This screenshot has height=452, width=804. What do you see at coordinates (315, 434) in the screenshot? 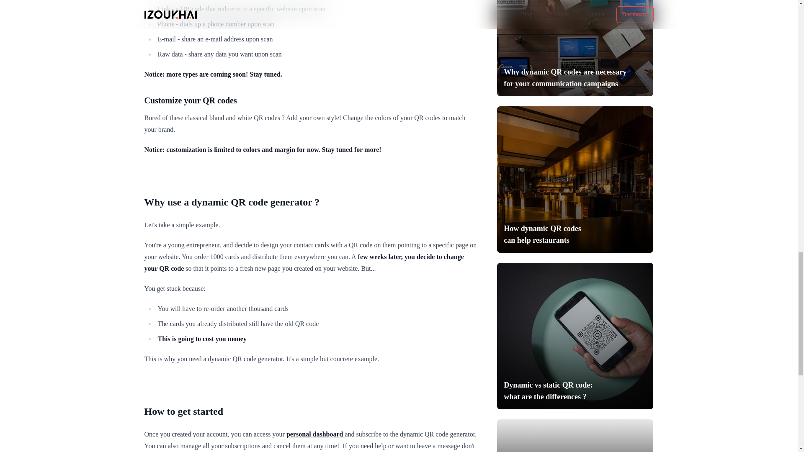
I see `personal dashboard` at bounding box center [315, 434].